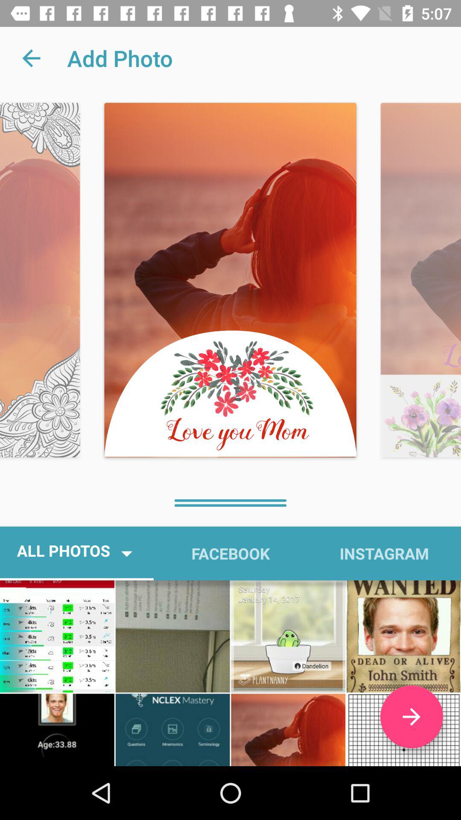  I want to click on launch item below the instagram icon, so click(411, 717).